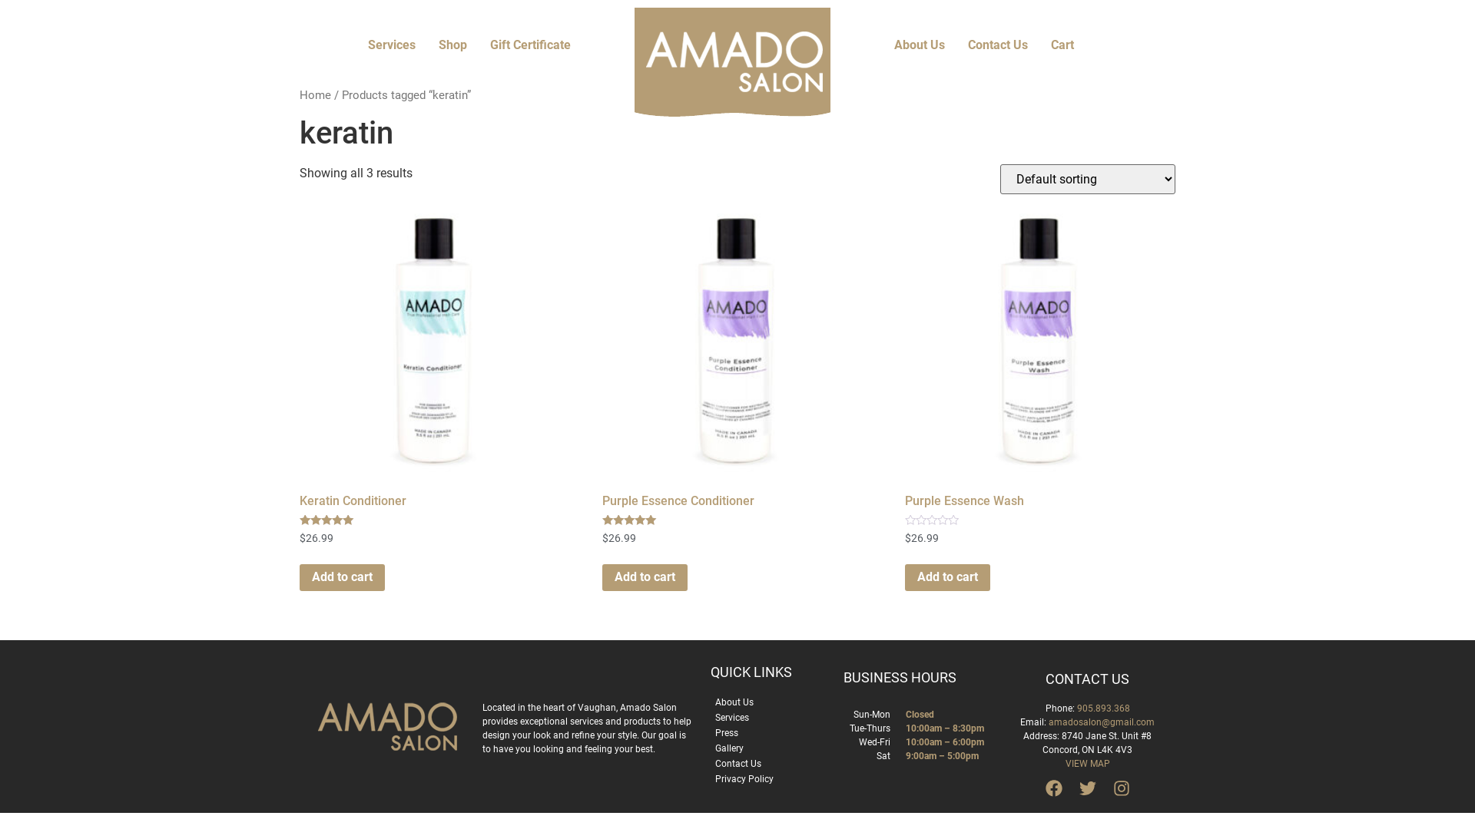 This screenshot has height=829, width=1475. What do you see at coordinates (1088, 764) in the screenshot?
I see `VIEW MAP` at bounding box center [1088, 764].